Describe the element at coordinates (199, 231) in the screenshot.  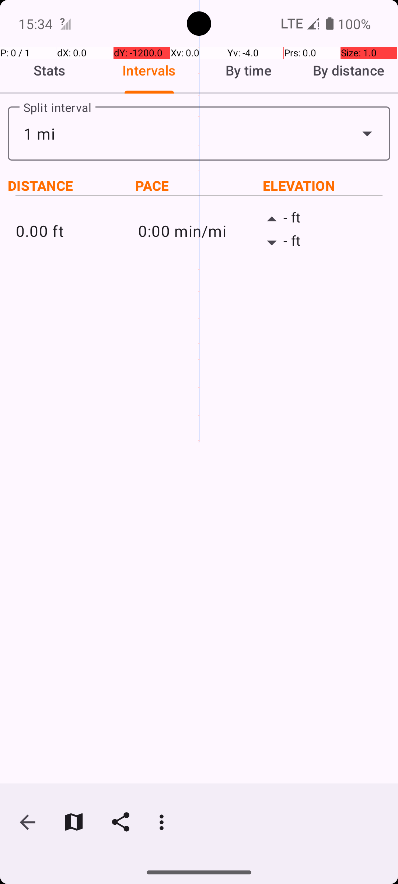
I see `0:00 min/mi` at that location.